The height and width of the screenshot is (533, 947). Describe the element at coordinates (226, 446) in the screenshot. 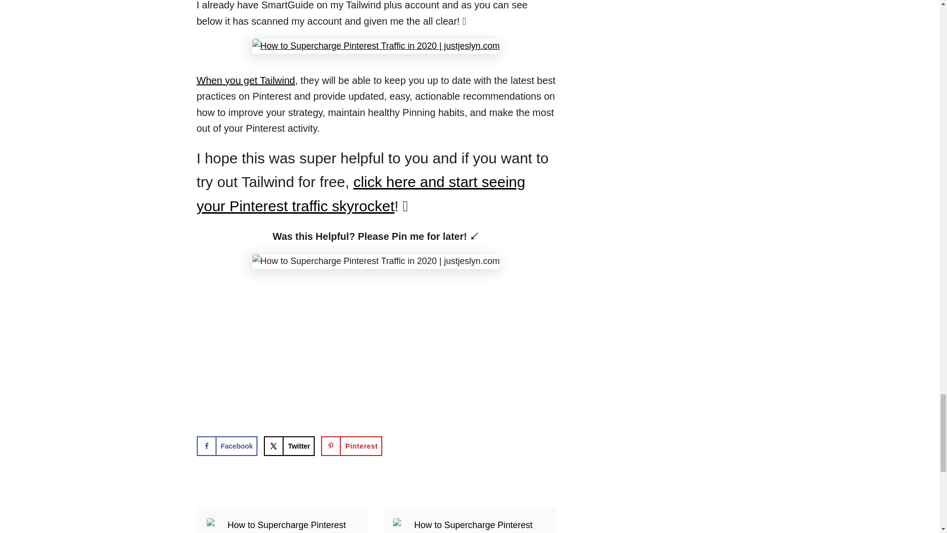

I see `Share on Facebook` at that location.